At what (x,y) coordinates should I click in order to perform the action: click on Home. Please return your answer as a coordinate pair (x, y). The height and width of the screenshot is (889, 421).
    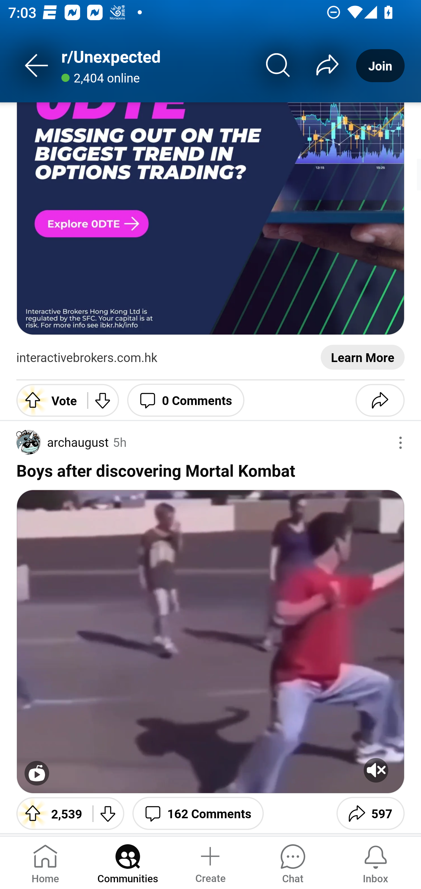
    Looking at the image, I should click on (45, 862).